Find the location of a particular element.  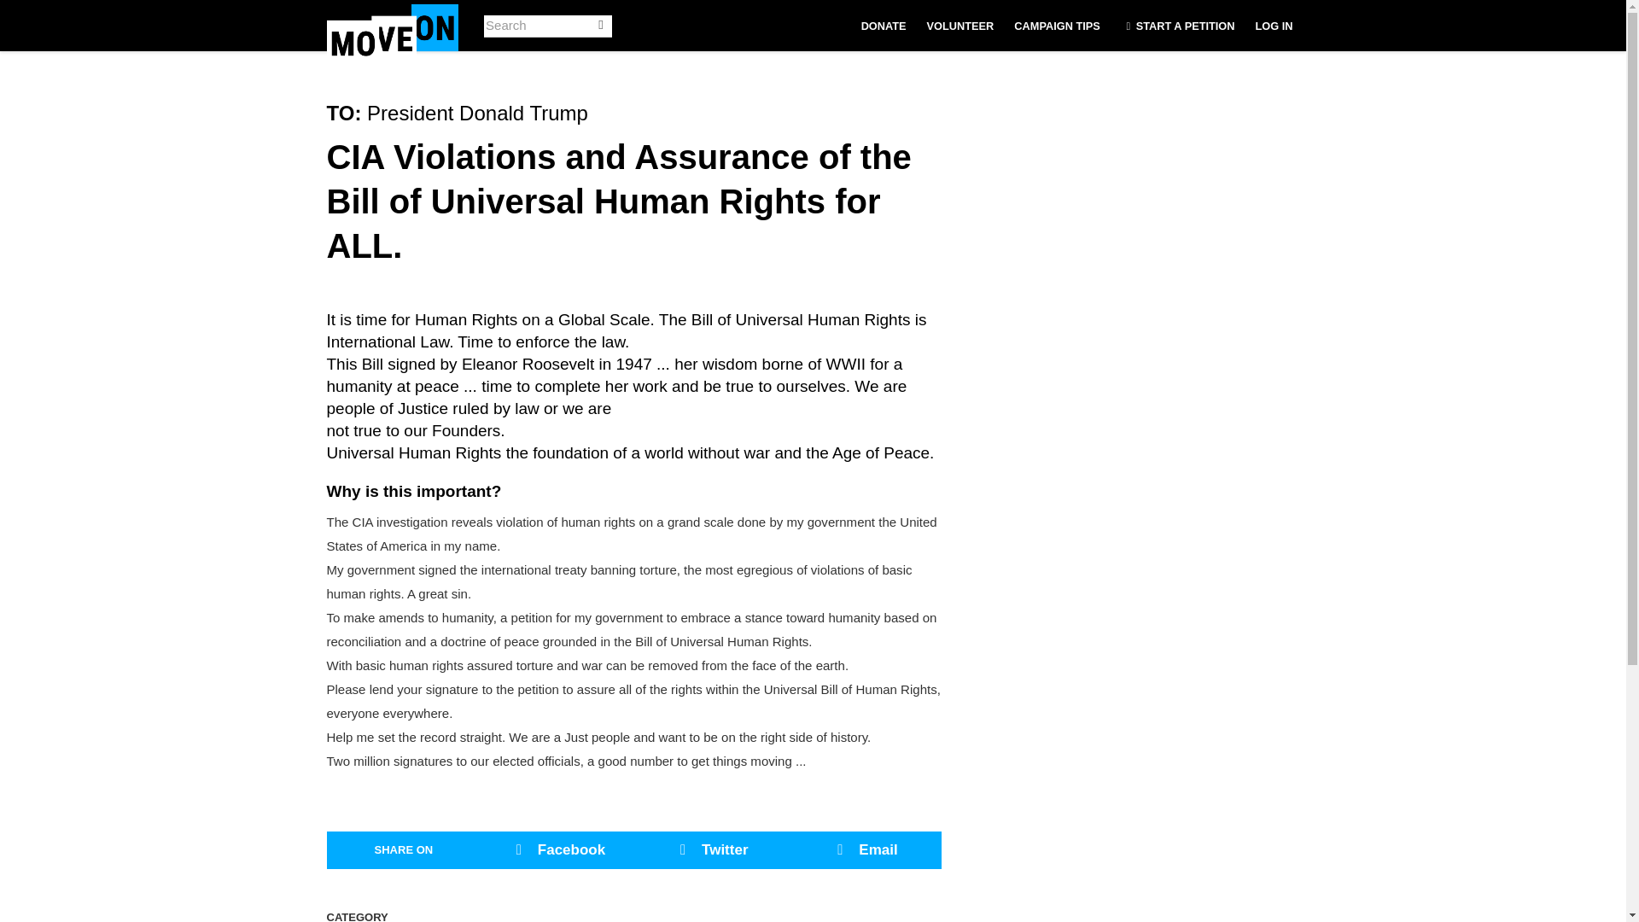

Email is located at coordinates (864, 850).